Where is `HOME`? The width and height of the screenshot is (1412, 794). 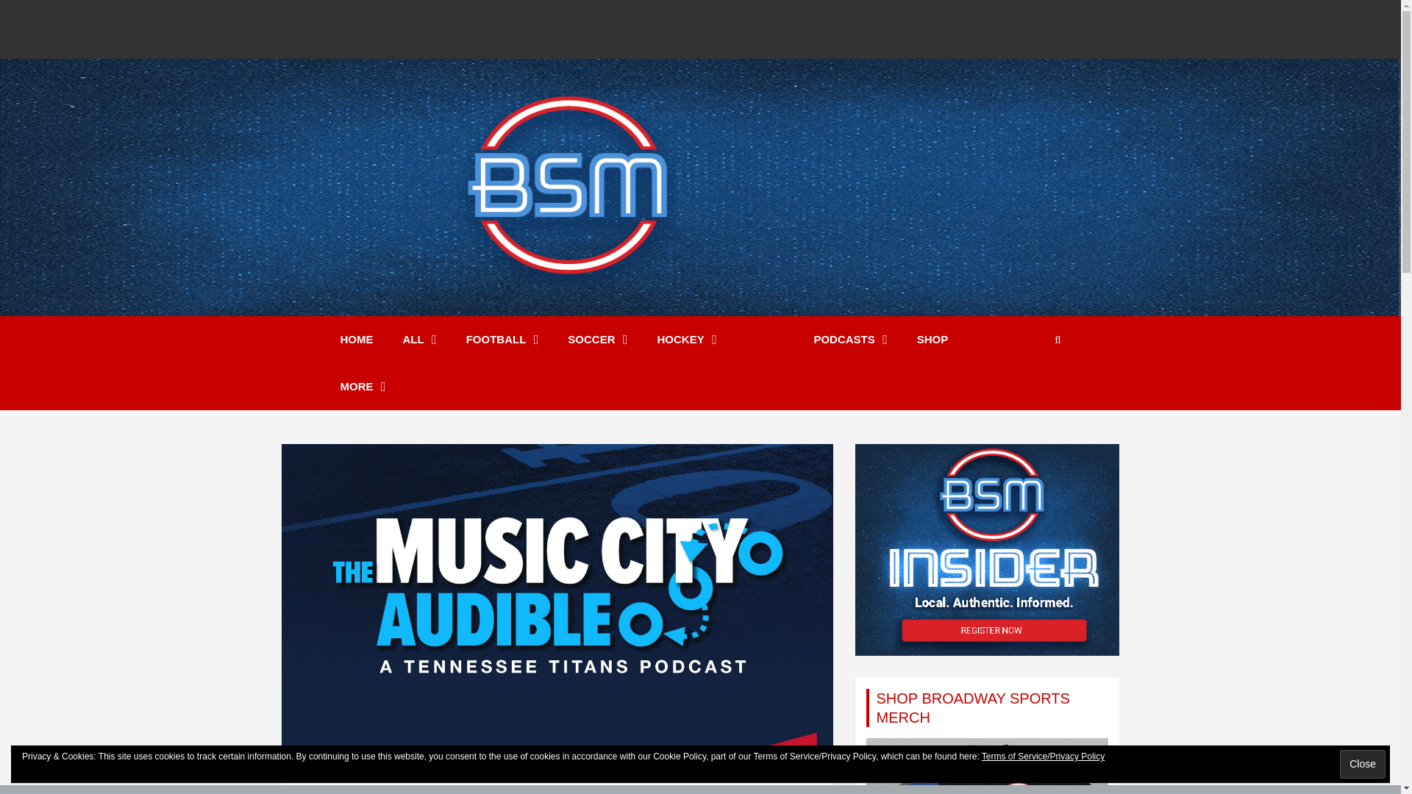
HOME is located at coordinates (356, 339).